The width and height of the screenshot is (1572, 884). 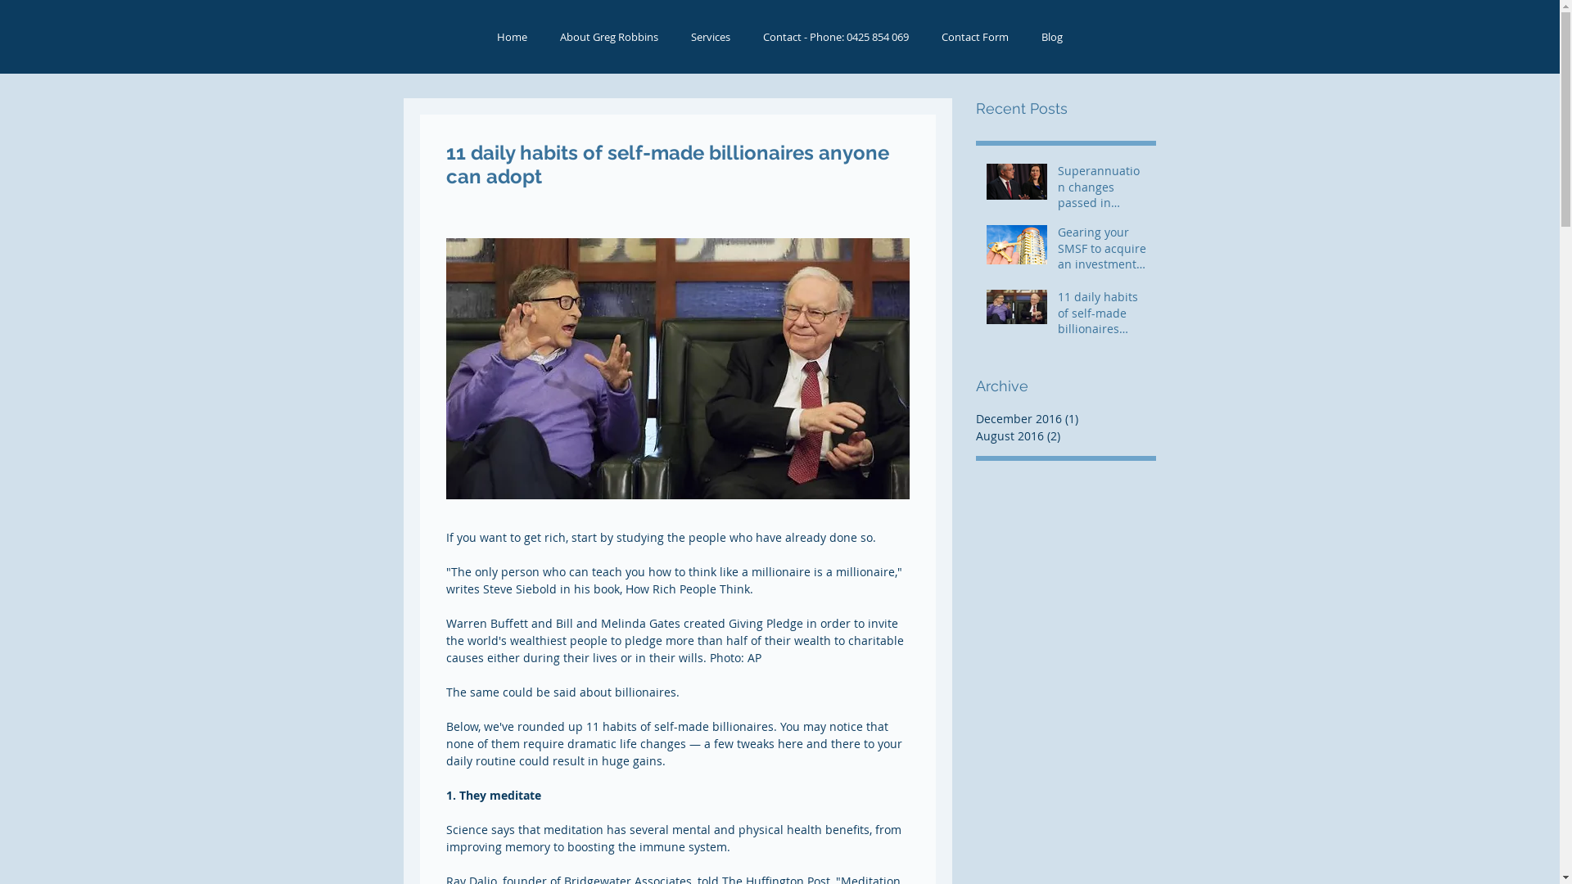 I want to click on Gearing your SMSF to acquire an investment property, so click(x=1102, y=252).